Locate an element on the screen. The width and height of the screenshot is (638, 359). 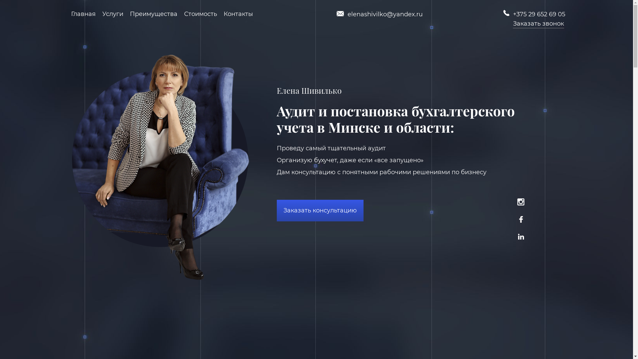
elenashivilko@yandex.ru is located at coordinates (385, 15).